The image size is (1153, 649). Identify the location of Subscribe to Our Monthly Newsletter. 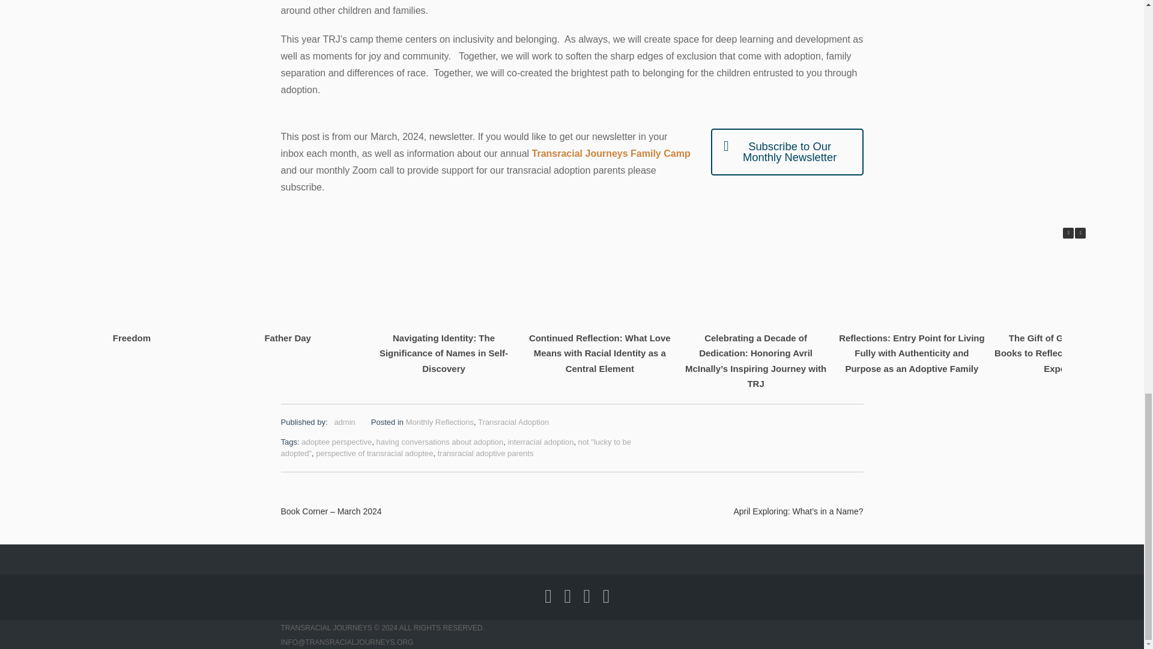
(787, 151).